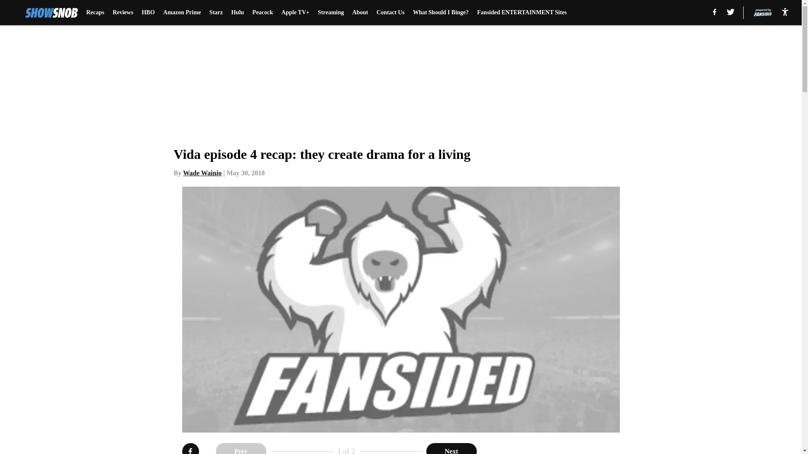 This screenshot has width=808, height=454. What do you see at coordinates (241, 449) in the screenshot?
I see `Prev` at bounding box center [241, 449].